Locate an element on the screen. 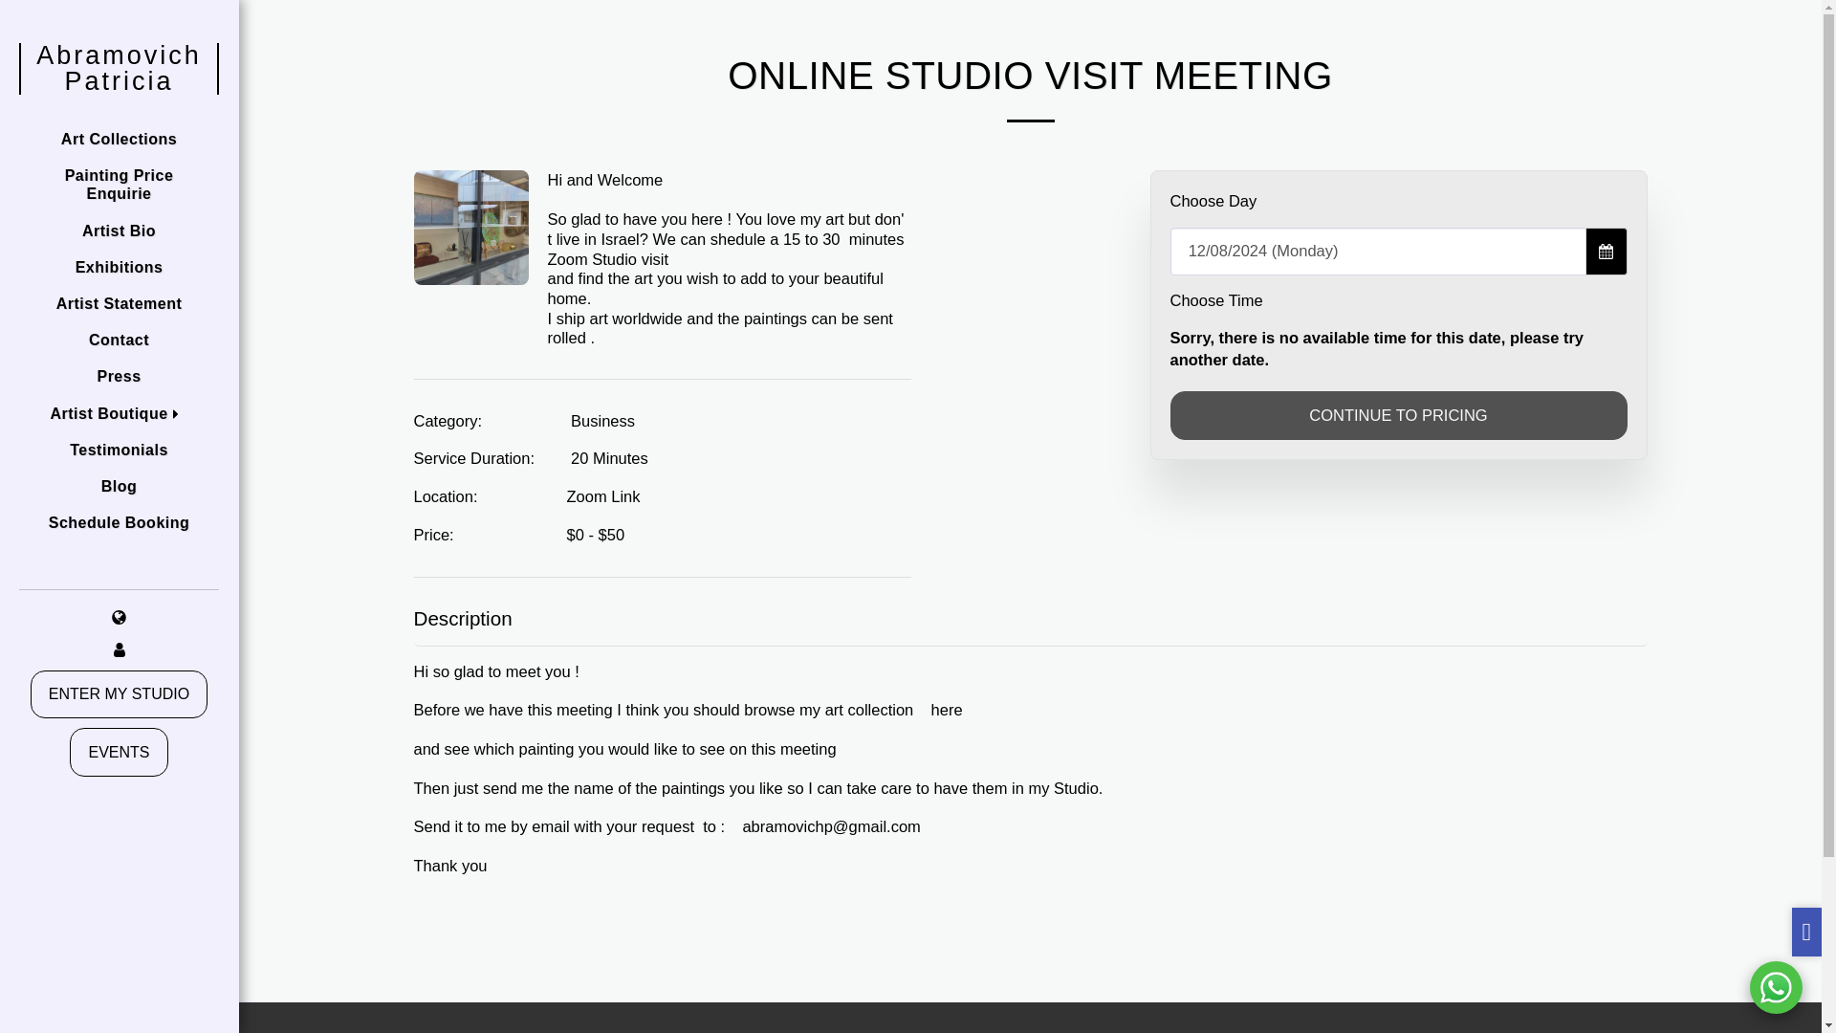  Exhibitions is located at coordinates (119, 268).